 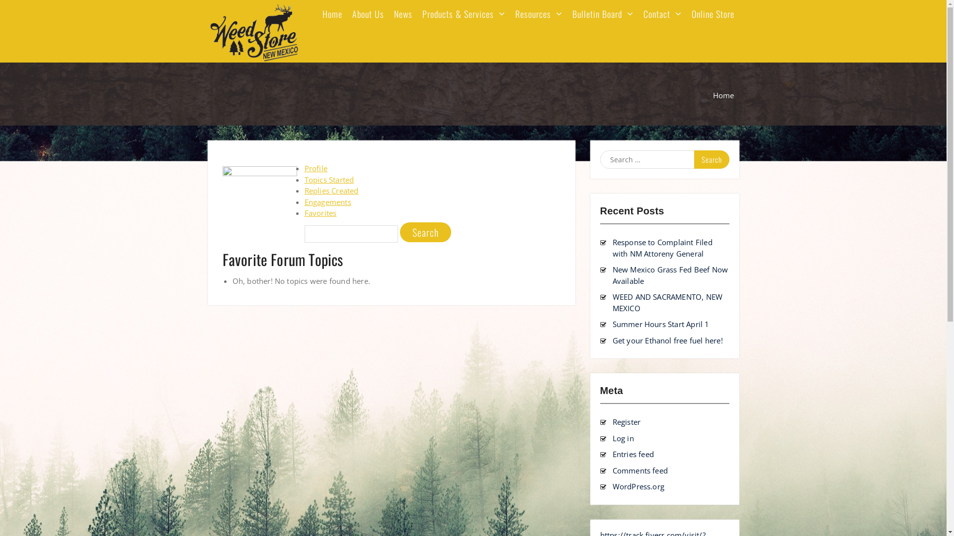 What do you see at coordinates (402, 17) in the screenshot?
I see `News` at bounding box center [402, 17].